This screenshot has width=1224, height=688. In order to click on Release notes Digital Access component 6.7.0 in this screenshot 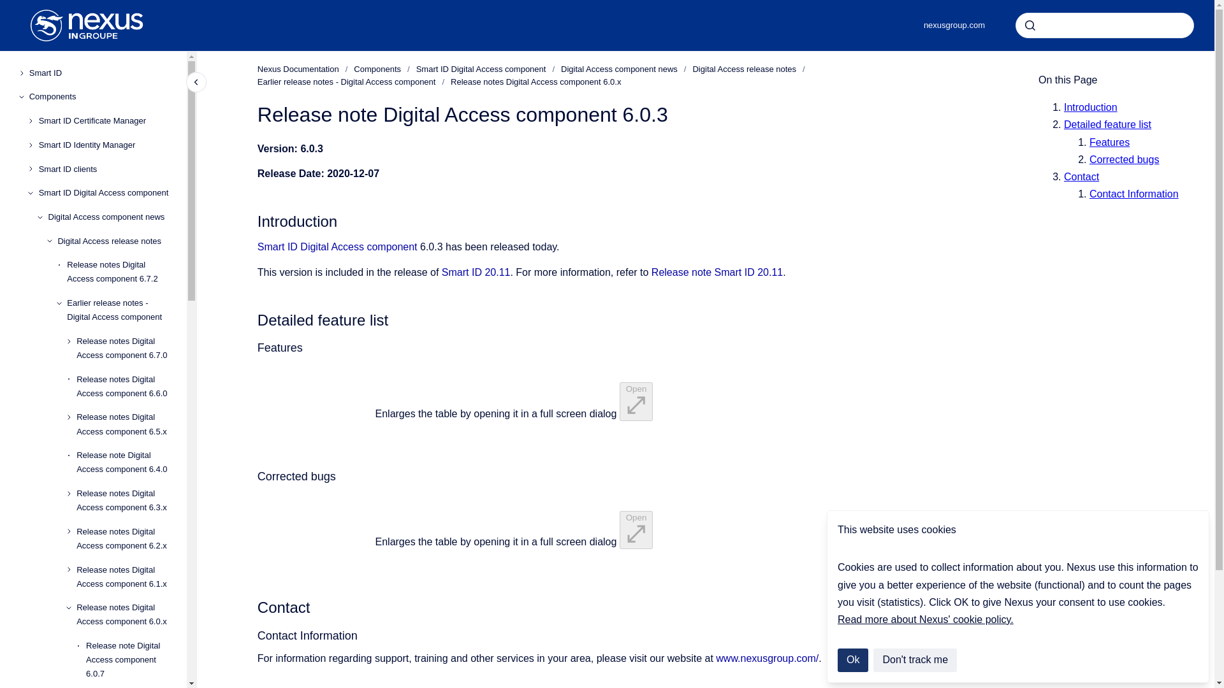, I will do `click(126, 348)`.